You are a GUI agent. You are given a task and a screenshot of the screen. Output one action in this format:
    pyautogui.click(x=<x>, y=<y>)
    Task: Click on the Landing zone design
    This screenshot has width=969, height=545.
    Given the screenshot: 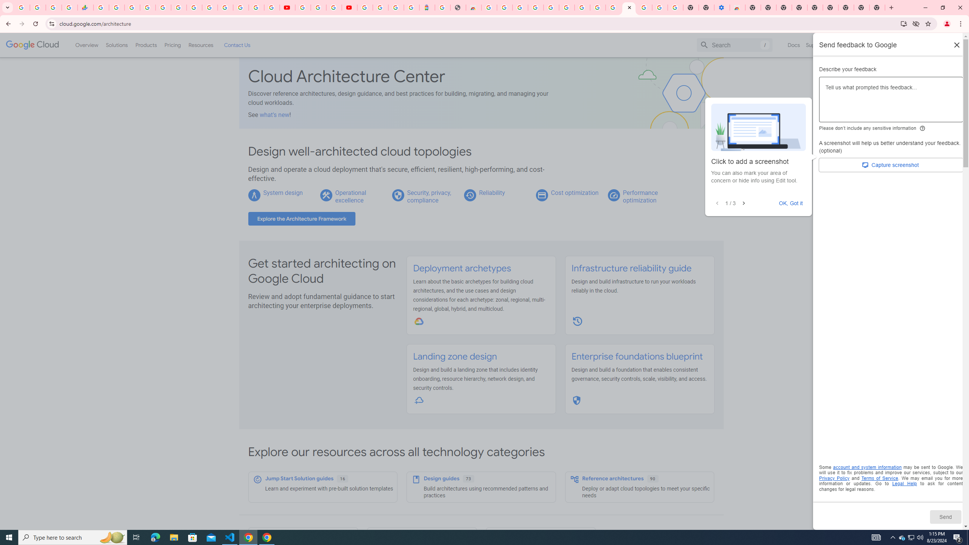 What is the action you would take?
    pyautogui.click(x=455, y=357)
    